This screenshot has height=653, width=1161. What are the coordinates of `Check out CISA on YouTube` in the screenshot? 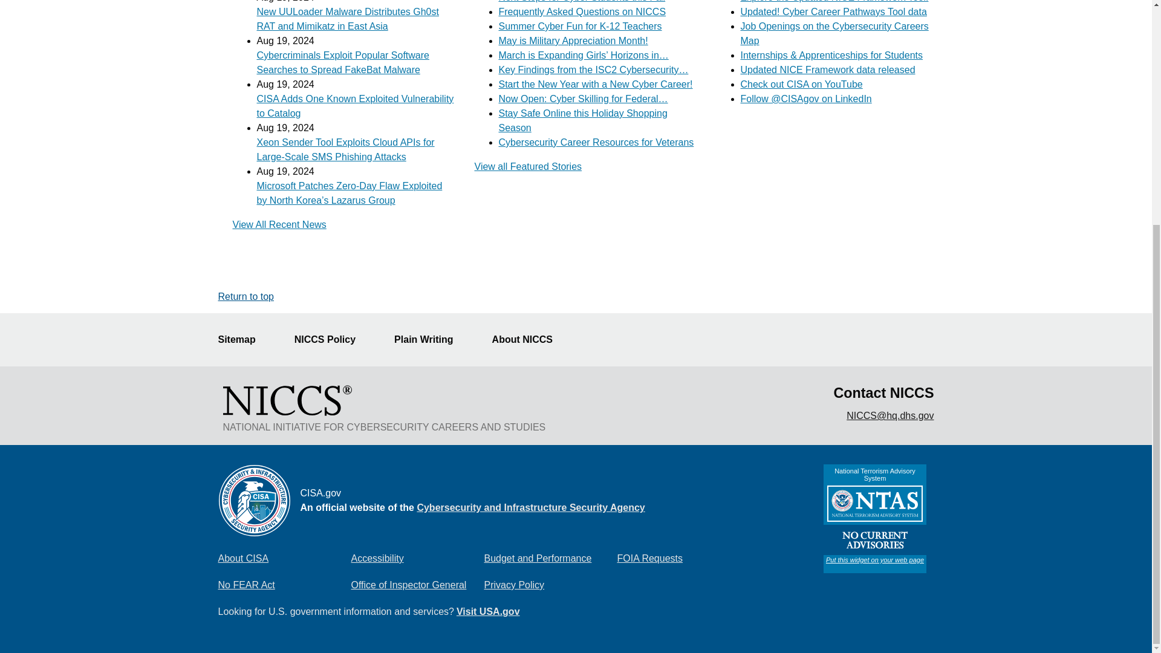 It's located at (801, 83).